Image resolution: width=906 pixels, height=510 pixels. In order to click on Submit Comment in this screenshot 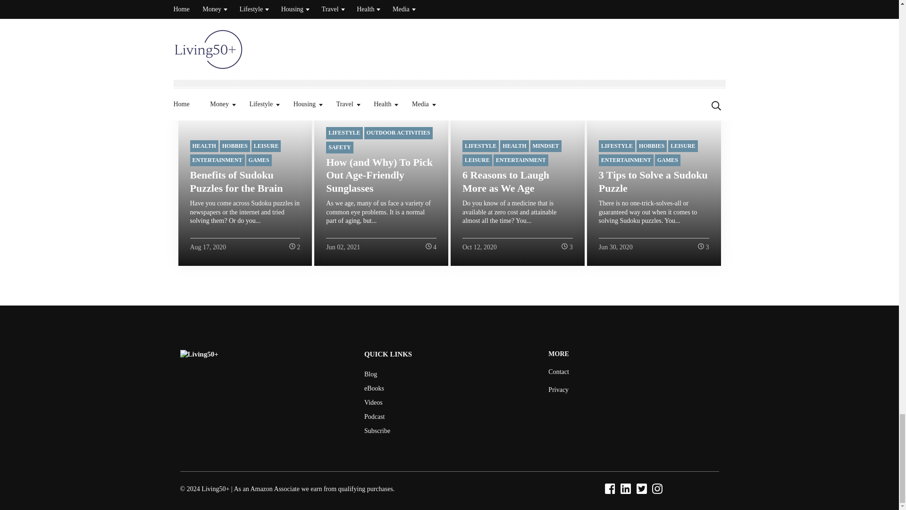, I will do `click(449, 45)`.